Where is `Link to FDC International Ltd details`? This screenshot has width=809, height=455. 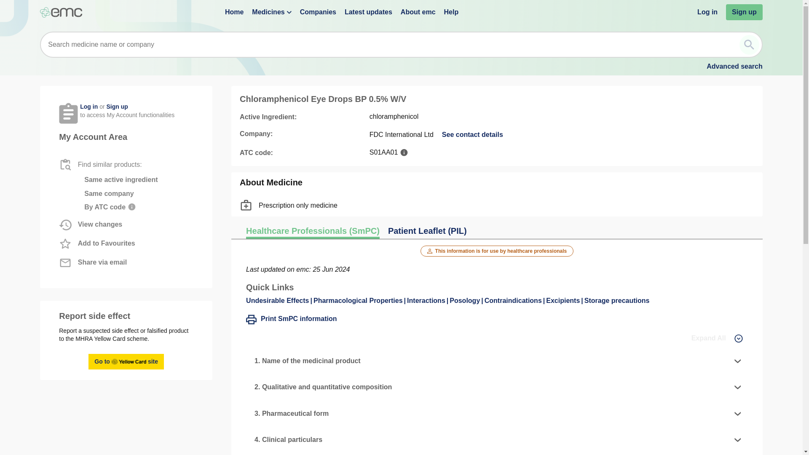
Link to FDC International Ltd details is located at coordinates (472, 134).